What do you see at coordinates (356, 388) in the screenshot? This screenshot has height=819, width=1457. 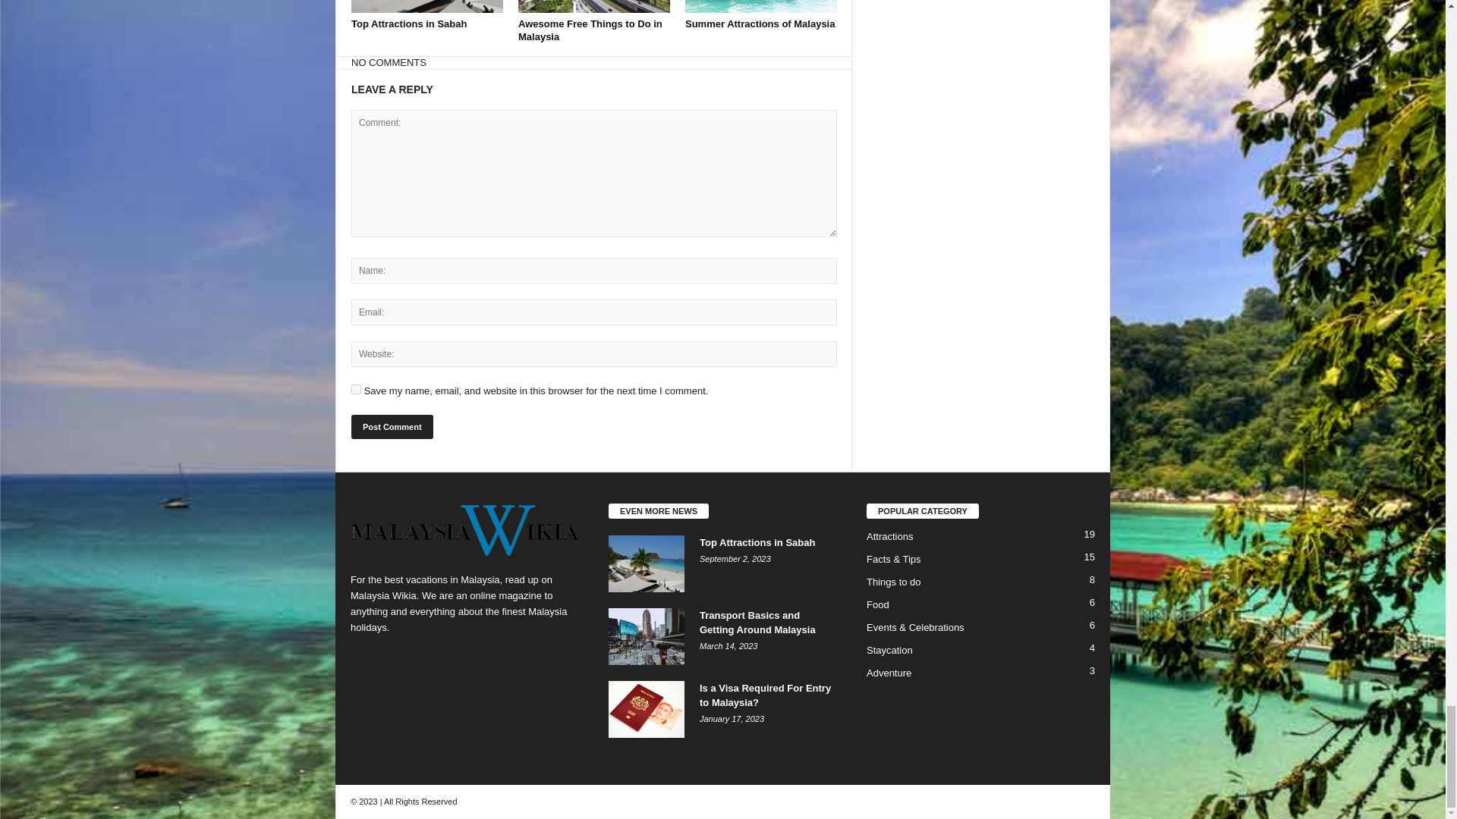 I see `yes` at bounding box center [356, 388].